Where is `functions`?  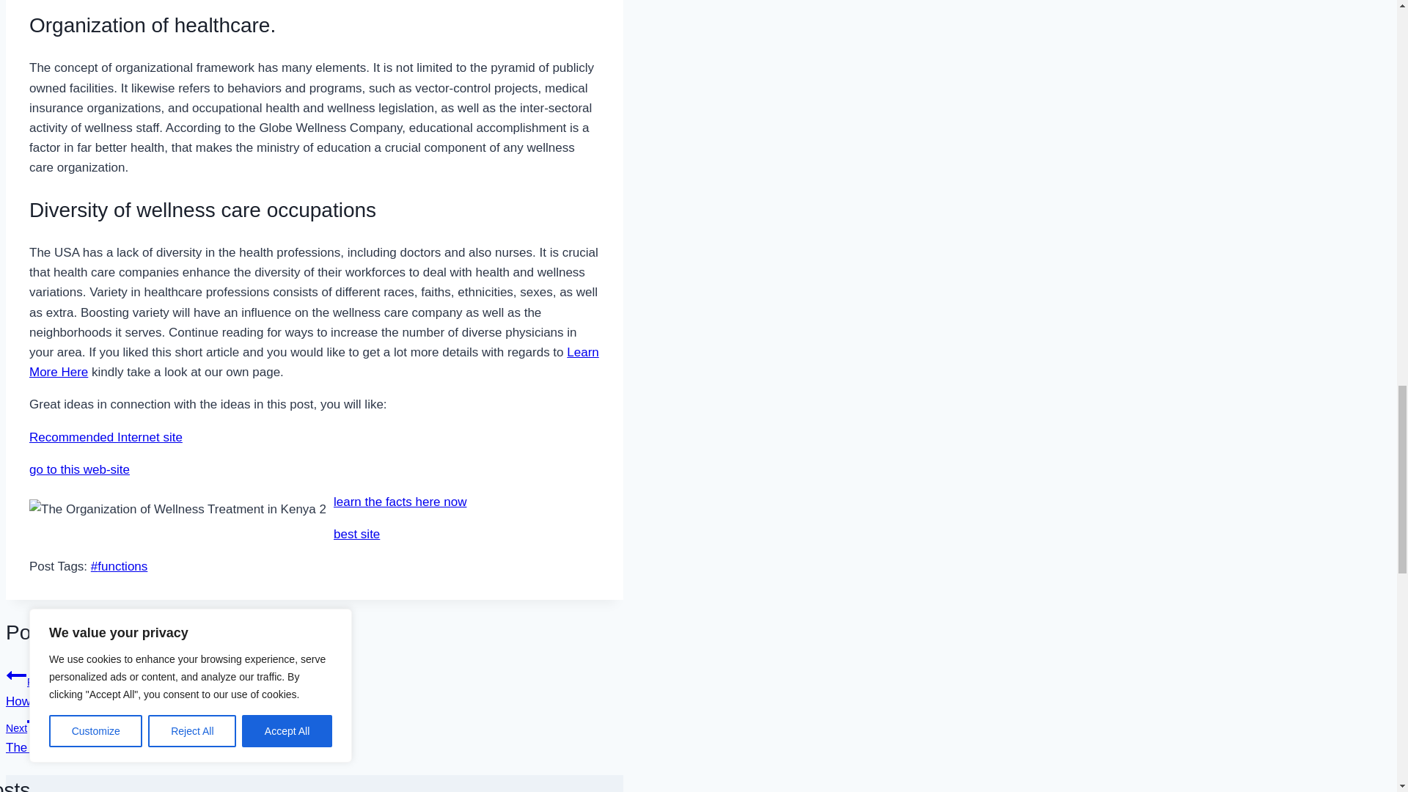
functions is located at coordinates (119, 566).